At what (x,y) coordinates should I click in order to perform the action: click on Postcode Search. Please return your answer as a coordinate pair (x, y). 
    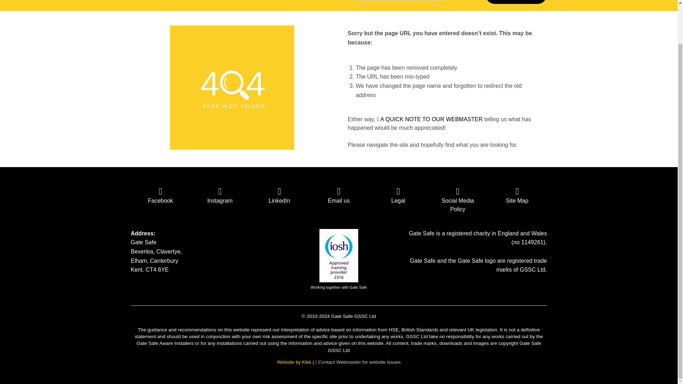
    Looking at the image, I should click on (185, 5).